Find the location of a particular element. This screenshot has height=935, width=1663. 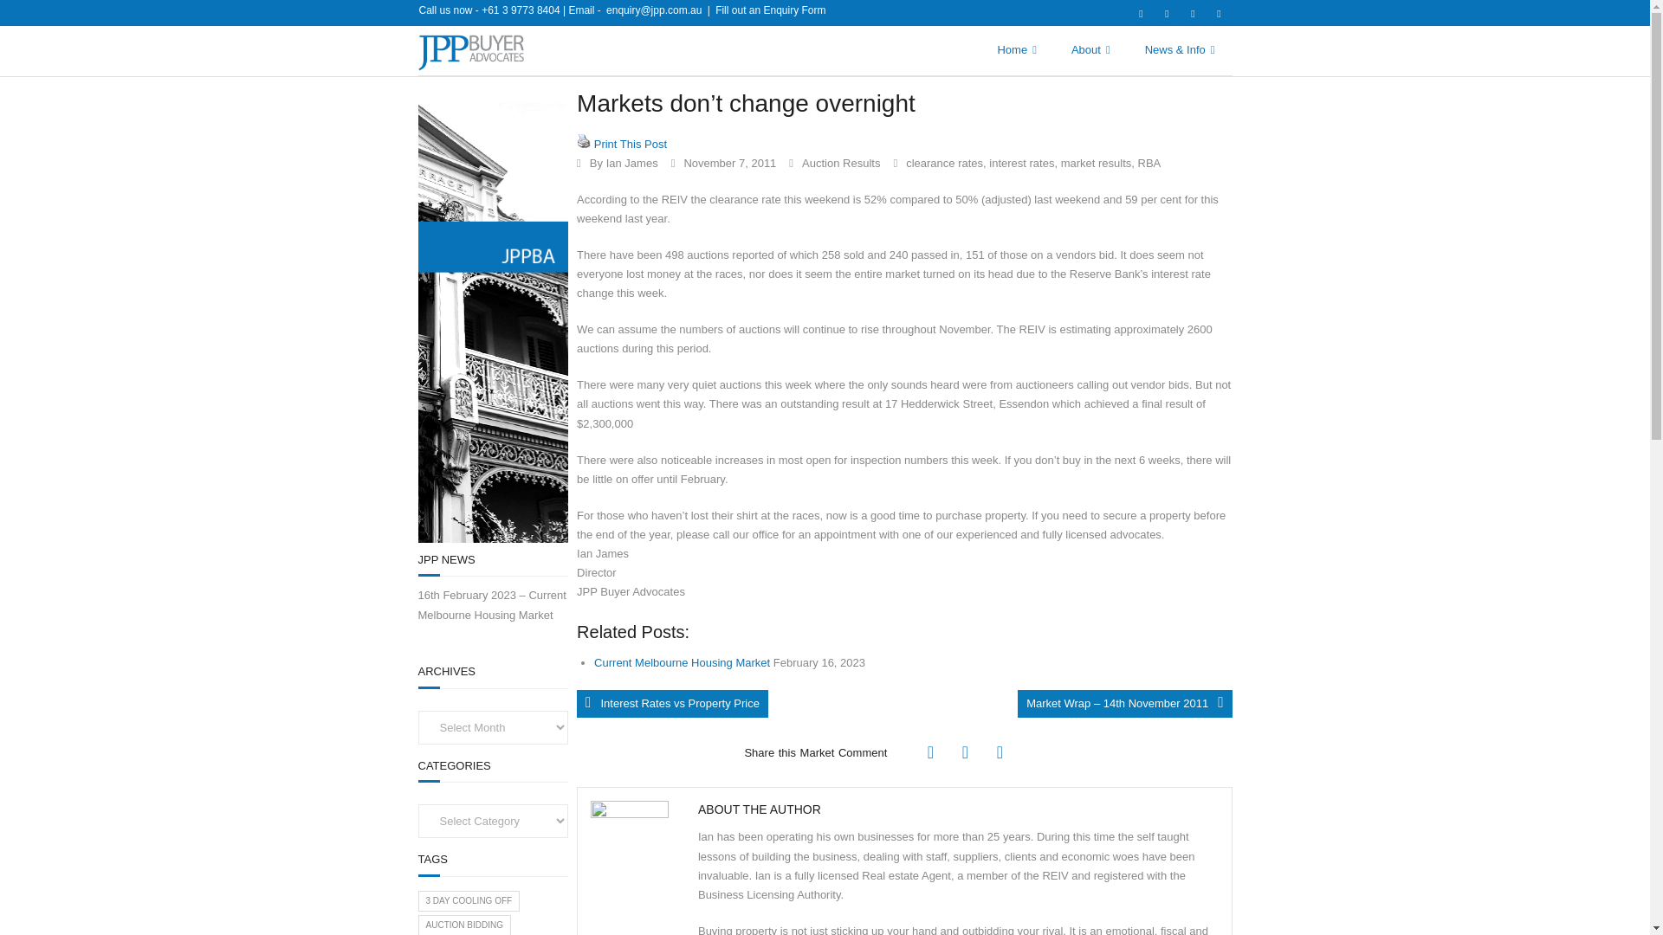

Print This Post is located at coordinates (630, 142).